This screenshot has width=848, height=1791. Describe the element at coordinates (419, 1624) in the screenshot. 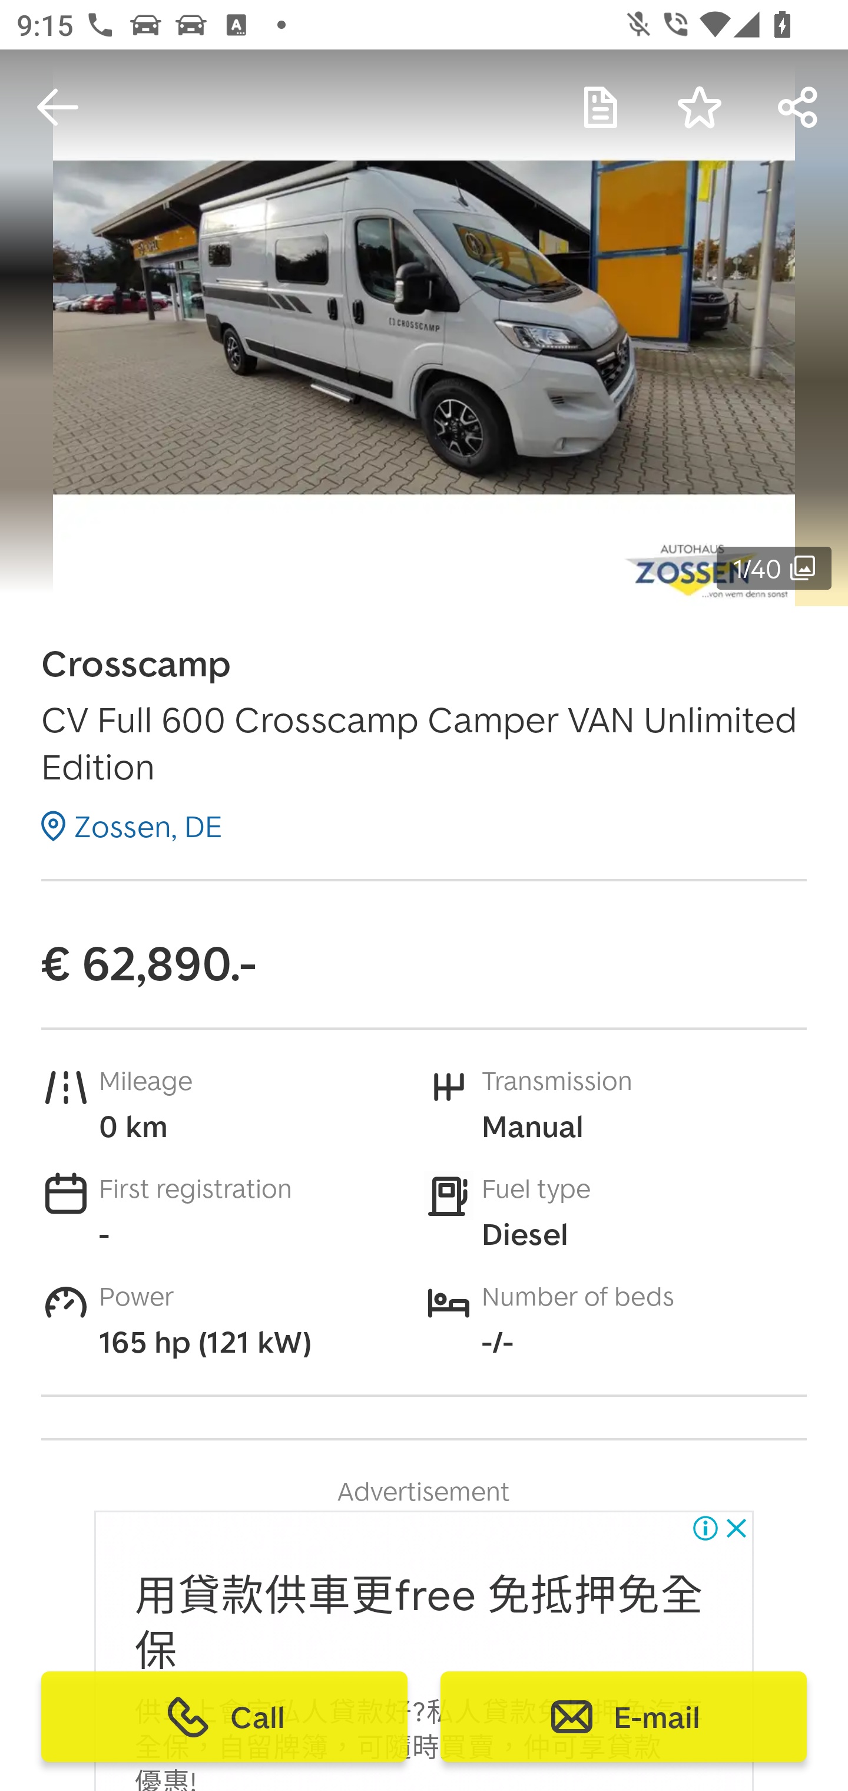

I see `用貸款供車更free 免抵押免全 保 用貸款供車更free 免抵押免全 保` at that location.